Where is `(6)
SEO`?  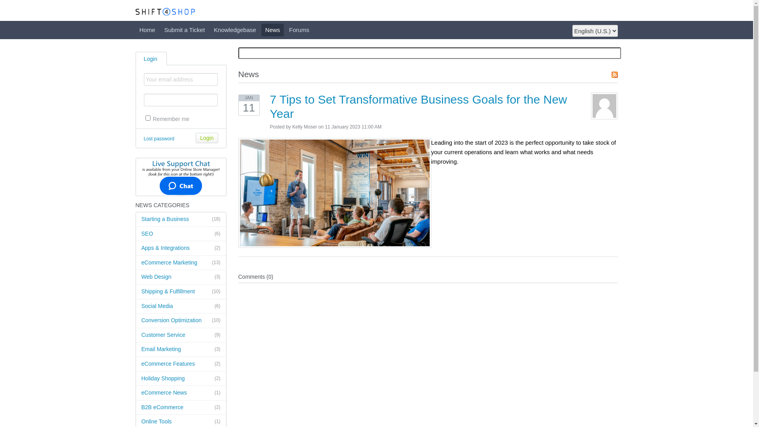
(6)
SEO is located at coordinates (181, 234).